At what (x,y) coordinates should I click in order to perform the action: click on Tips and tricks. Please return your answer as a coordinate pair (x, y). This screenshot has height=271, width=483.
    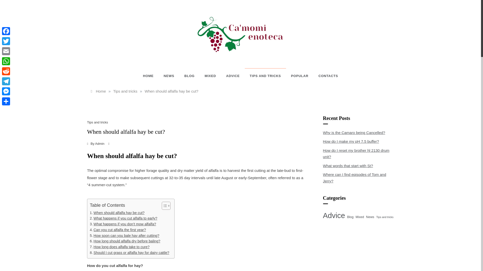
    Looking at the image, I should click on (98, 122).